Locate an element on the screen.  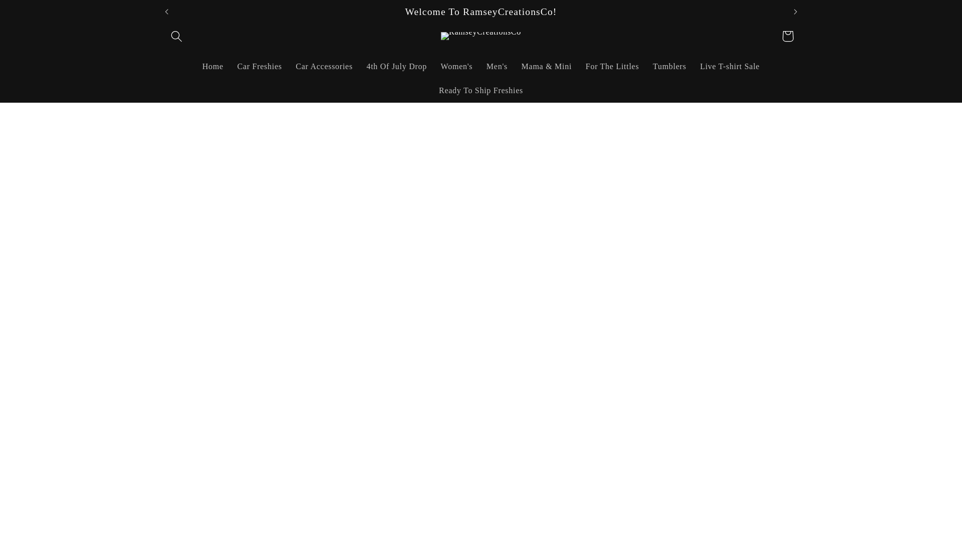
Skip to content is located at coordinates (35, 14).